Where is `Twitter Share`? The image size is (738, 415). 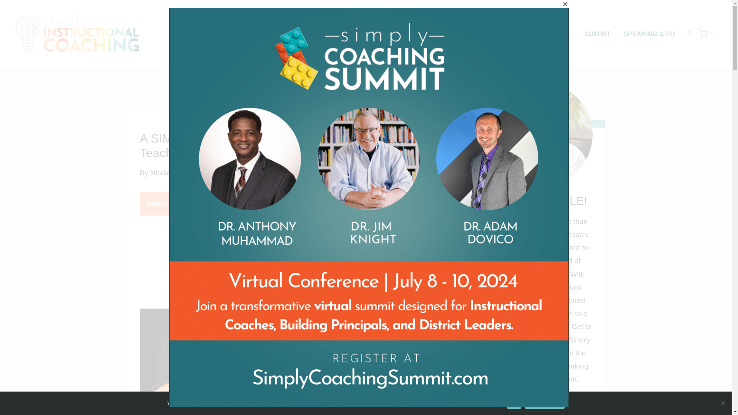
Twitter Share is located at coordinates (232, 204).